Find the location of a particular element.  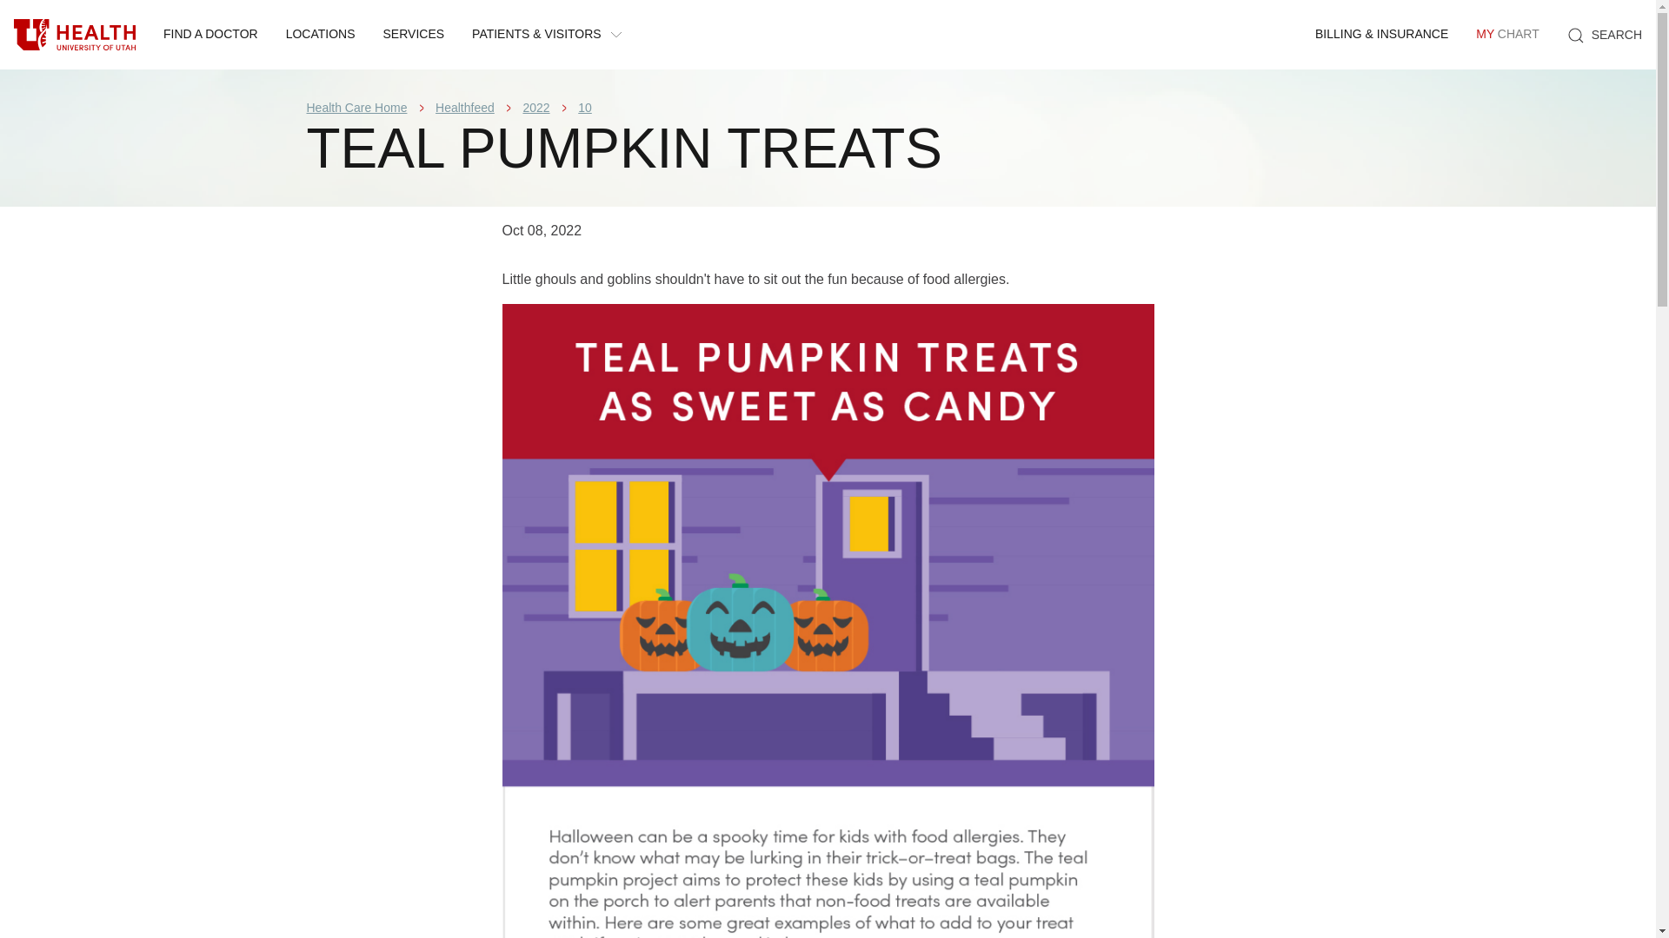

LOCATIONS is located at coordinates (320, 35).